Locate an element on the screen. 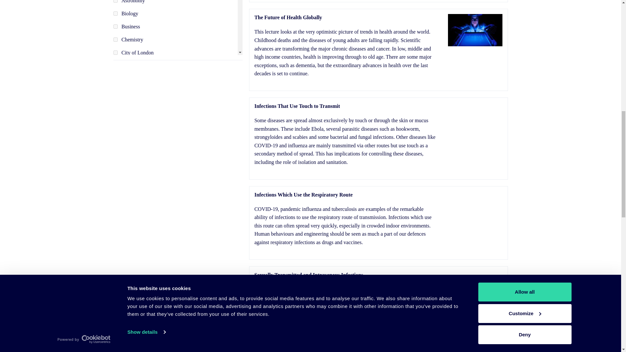  on is located at coordinates (115, 13).